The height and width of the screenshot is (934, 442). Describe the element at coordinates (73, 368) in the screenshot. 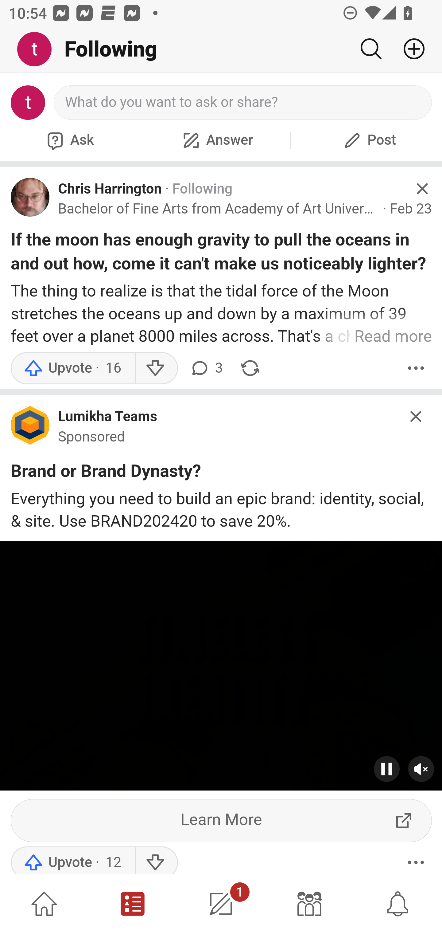

I see `Upvote` at that location.